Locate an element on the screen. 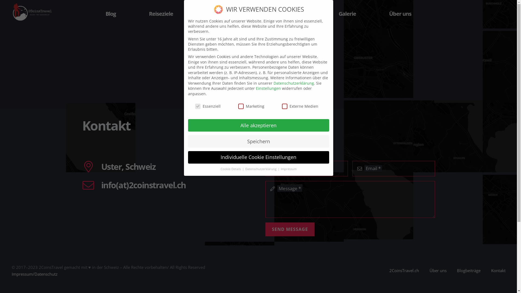 This screenshot has width=521, height=293. Alle akzeptieren is located at coordinates (258, 125).